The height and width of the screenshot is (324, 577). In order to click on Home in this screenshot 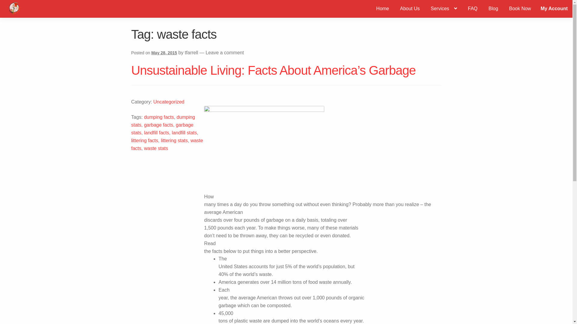, I will do `click(383, 9)`.